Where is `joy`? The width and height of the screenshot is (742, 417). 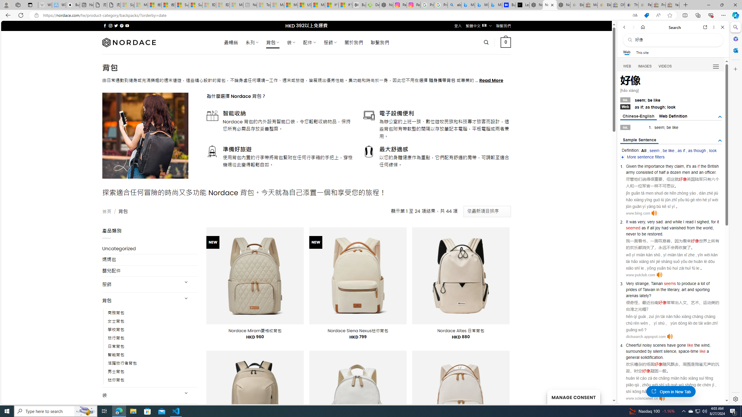
joy is located at coordinates (658, 228).